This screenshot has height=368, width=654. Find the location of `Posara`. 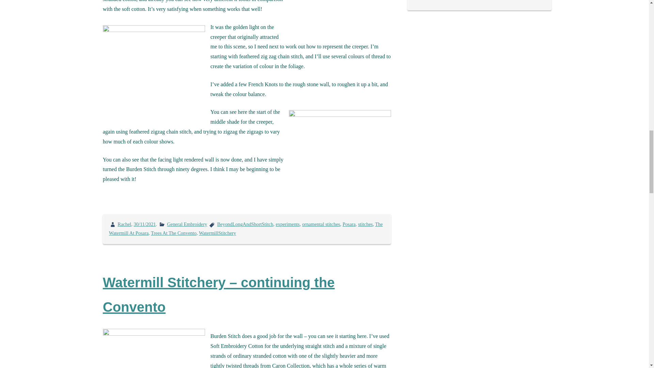

Posara is located at coordinates (349, 224).